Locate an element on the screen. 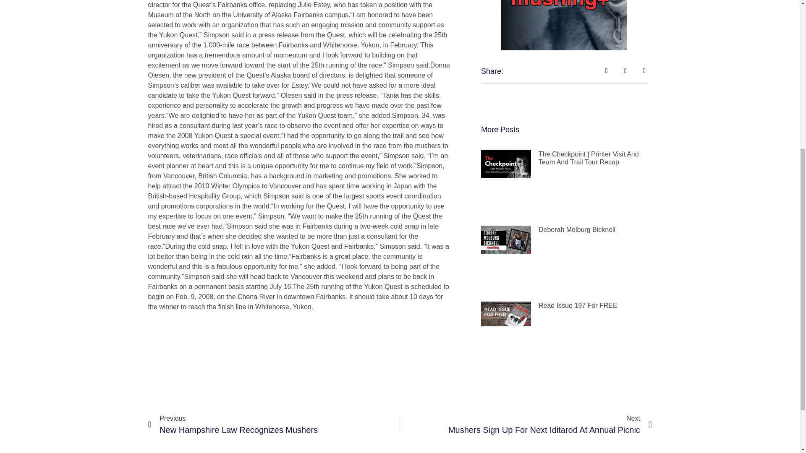 This screenshot has height=453, width=806. Read Issue 197 For FREE is located at coordinates (526, 425).